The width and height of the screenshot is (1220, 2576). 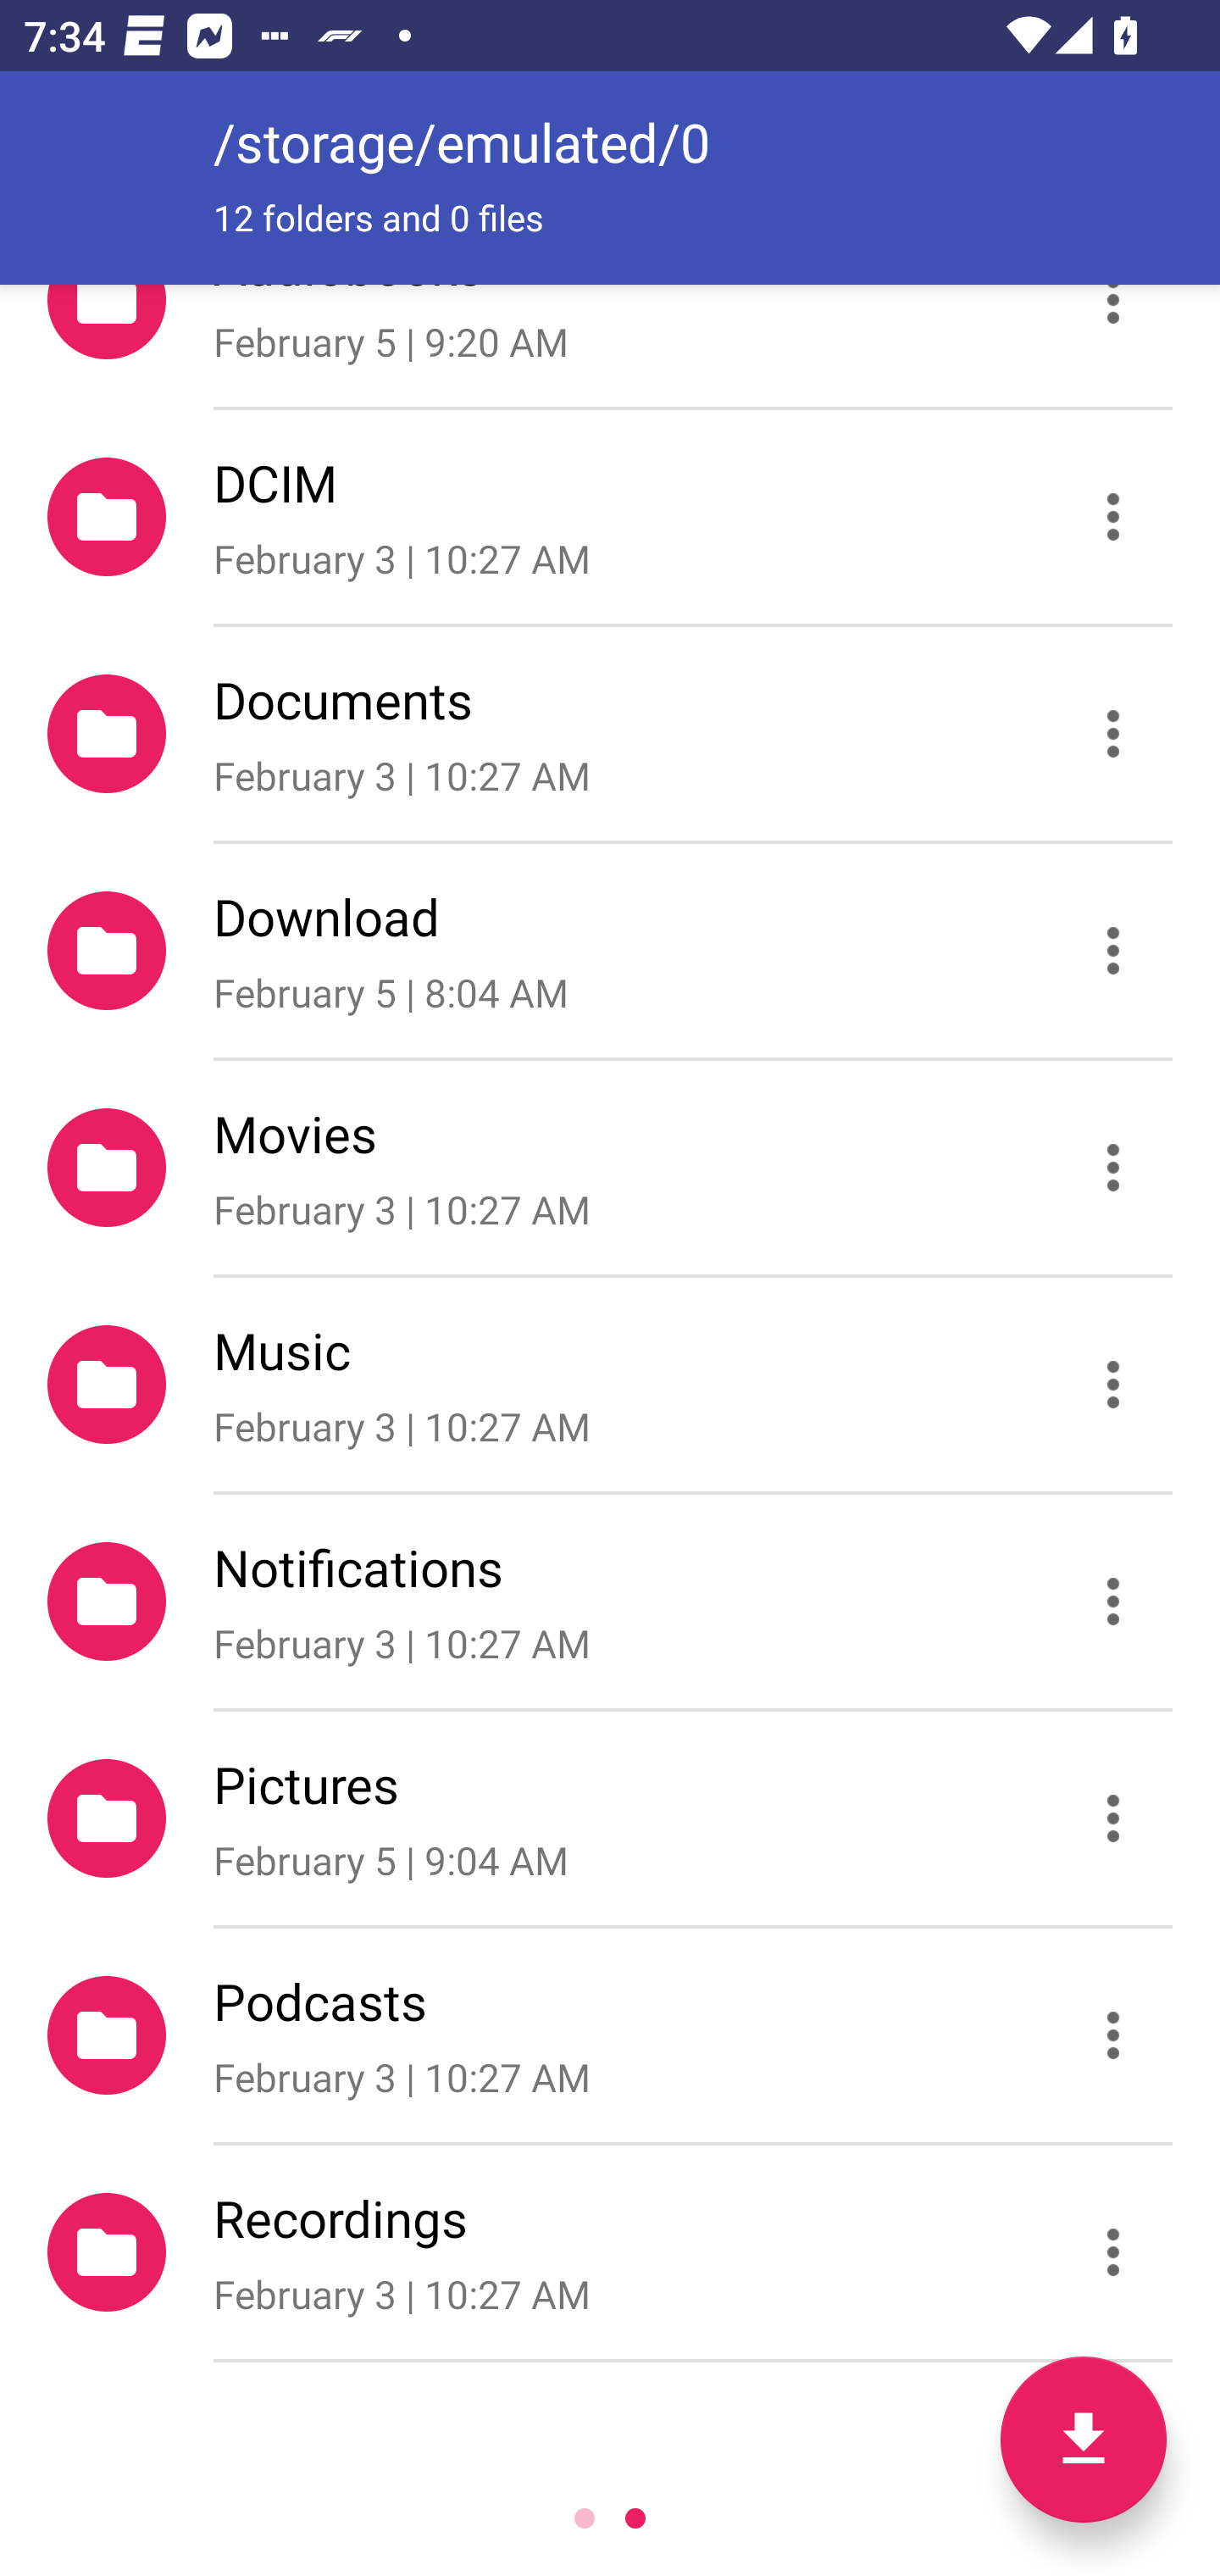 What do you see at coordinates (610, 732) in the screenshot?
I see `Documents February 3 | 10:27 AM` at bounding box center [610, 732].